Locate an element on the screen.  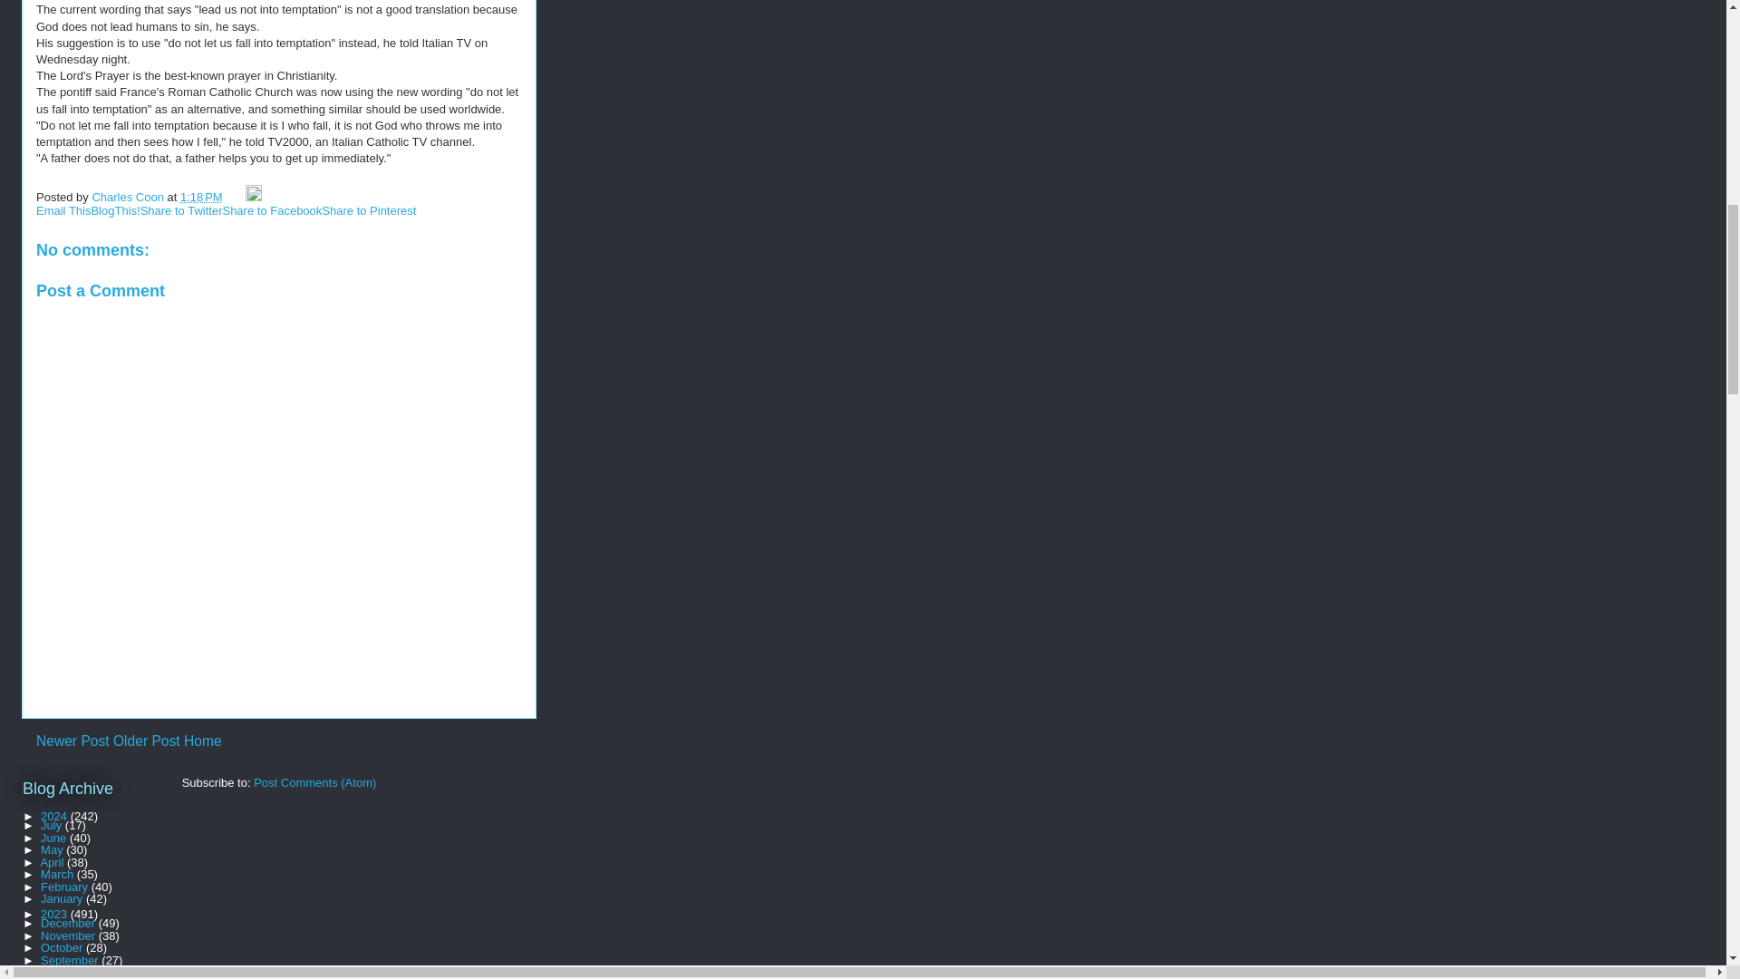
Newer Post is located at coordinates (72, 741).